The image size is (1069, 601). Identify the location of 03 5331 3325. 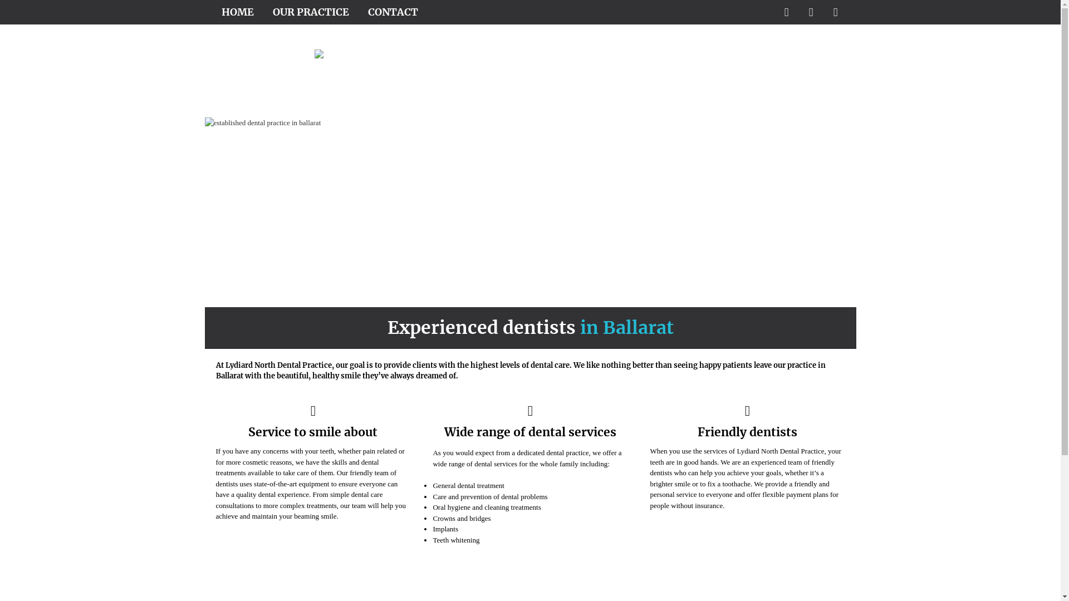
(788, 109).